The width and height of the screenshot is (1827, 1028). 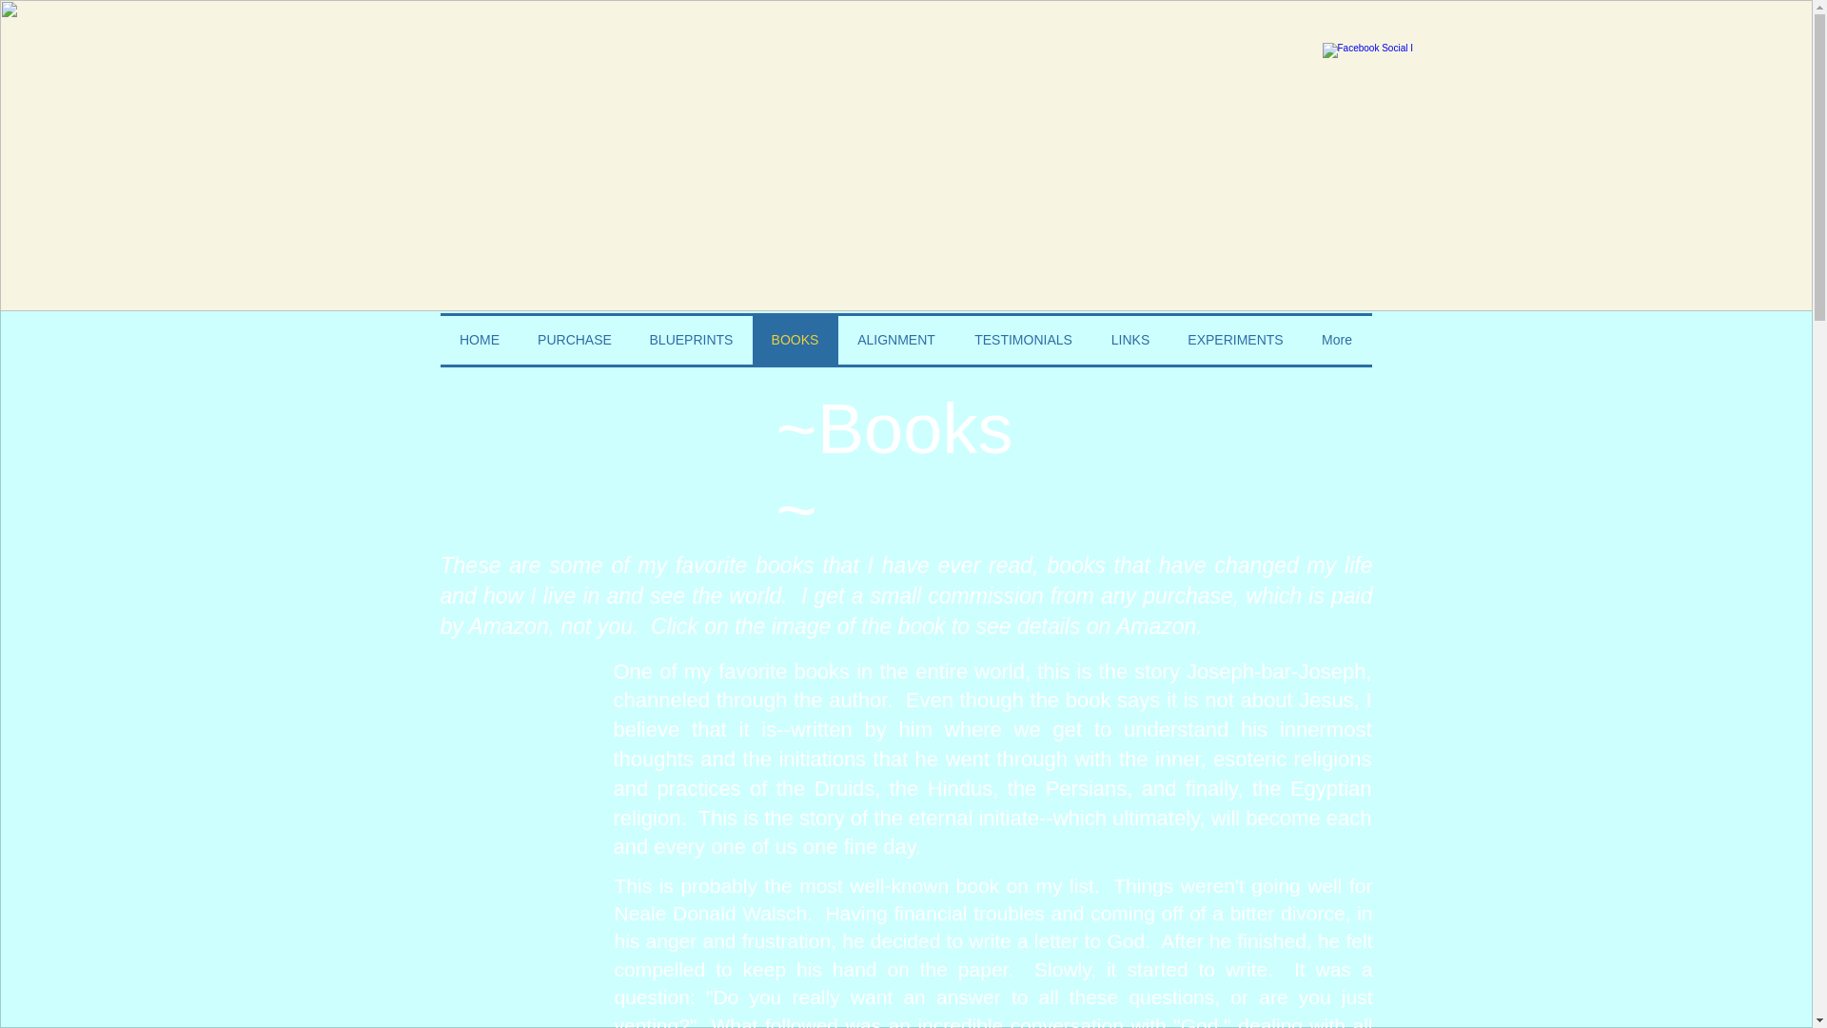 What do you see at coordinates (575, 340) in the screenshot?
I see `PURCHASE` at bounding box center [575, 340].